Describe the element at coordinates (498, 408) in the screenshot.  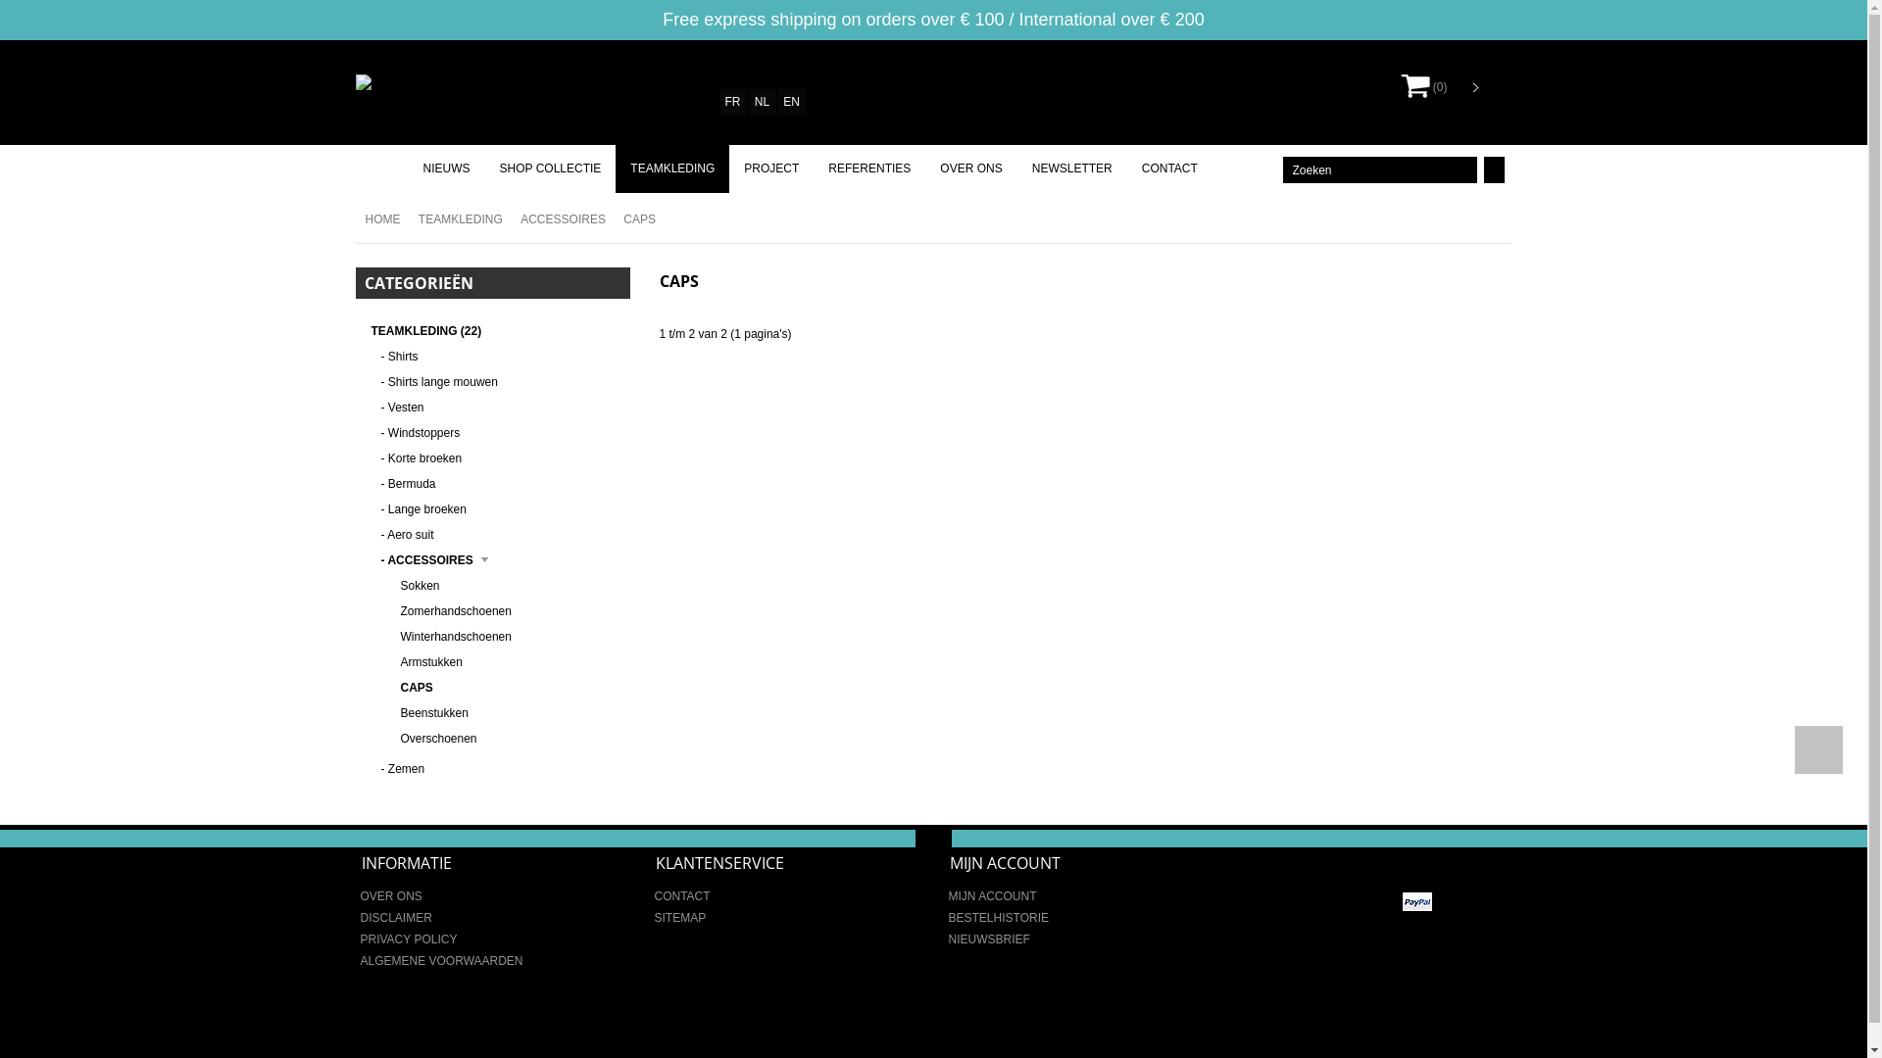
I see `- Vesten` at that location.